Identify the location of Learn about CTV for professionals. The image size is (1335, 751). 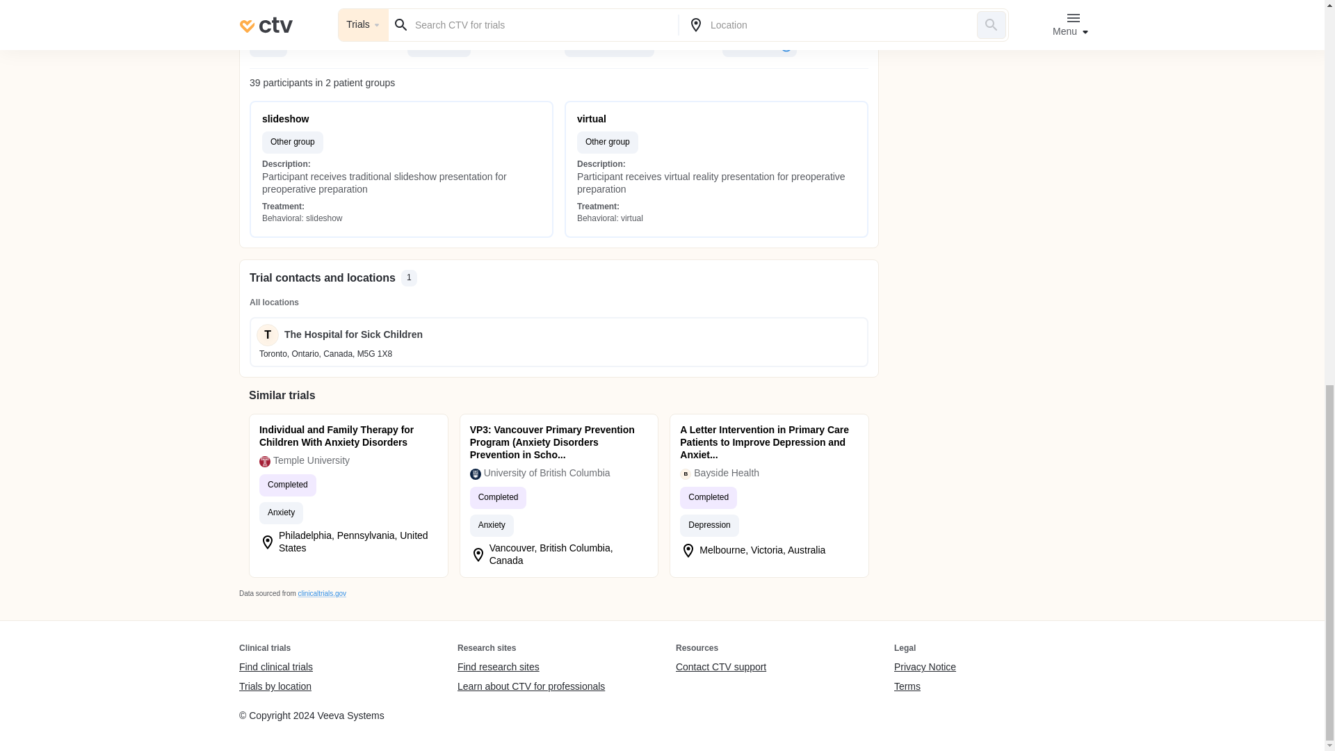
(531, 686).